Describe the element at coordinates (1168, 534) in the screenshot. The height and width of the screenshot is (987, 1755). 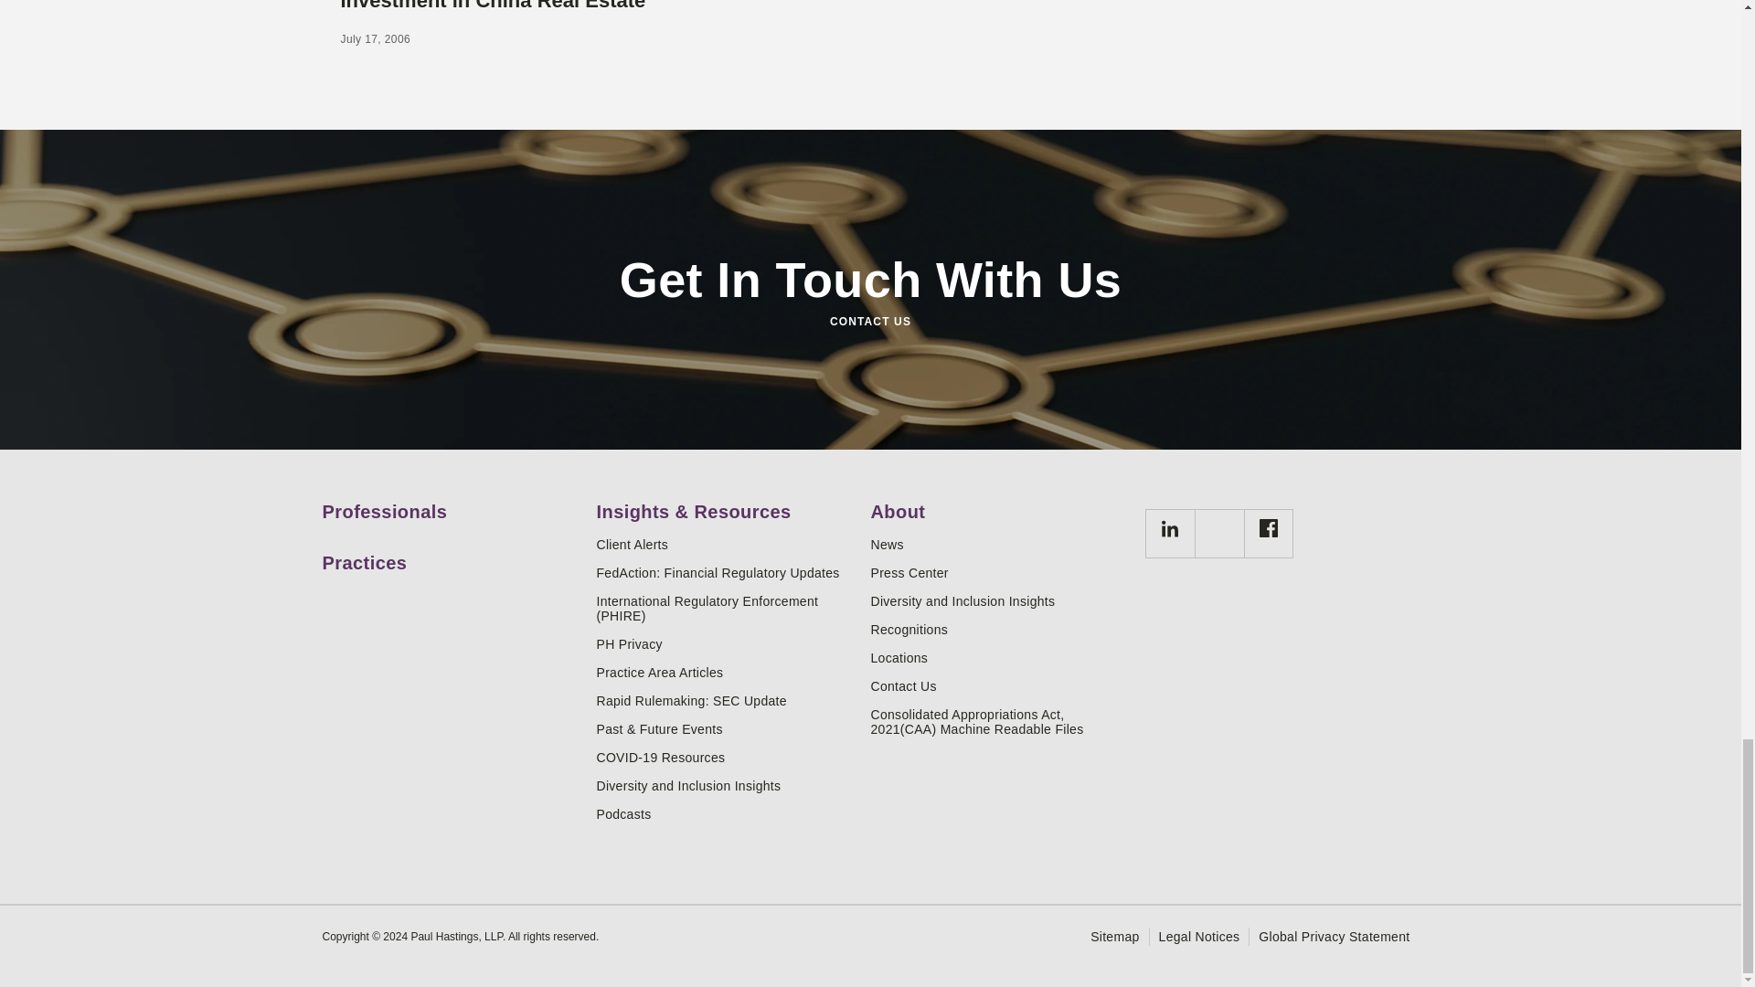
I see `CB6A0679-7CD4-47AB-9AF9-079521319001Created with sketchtool.` at that location.